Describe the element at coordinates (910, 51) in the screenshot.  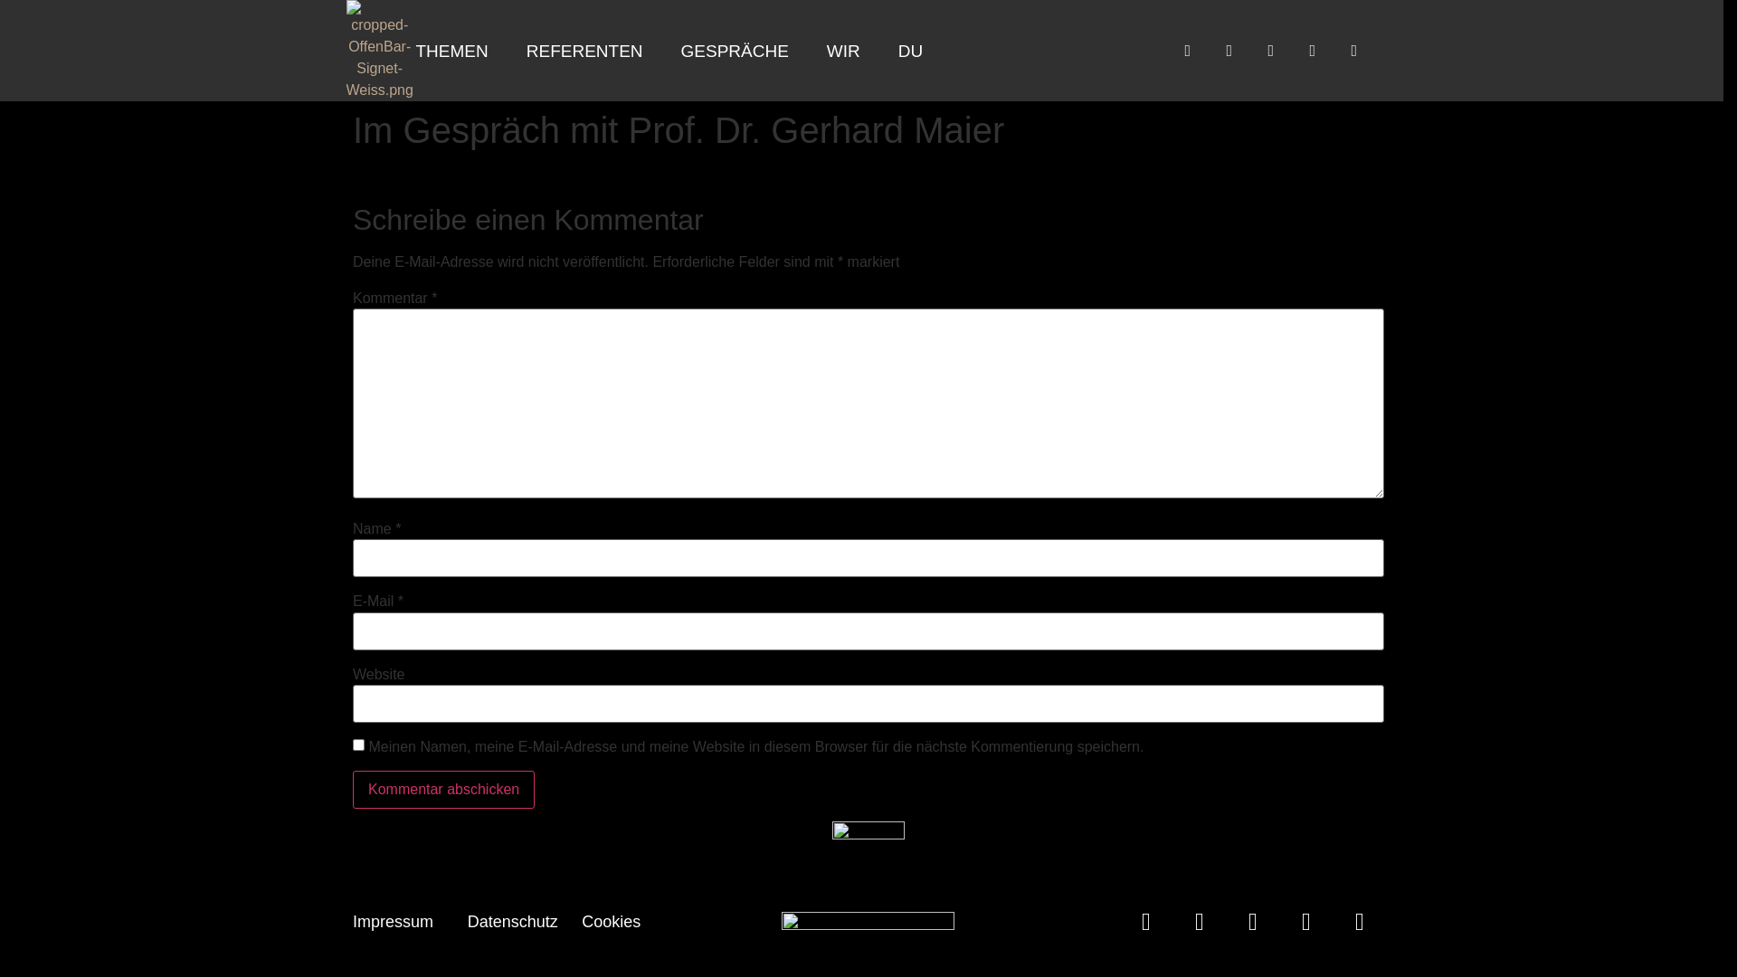
I see `DU` at that location.